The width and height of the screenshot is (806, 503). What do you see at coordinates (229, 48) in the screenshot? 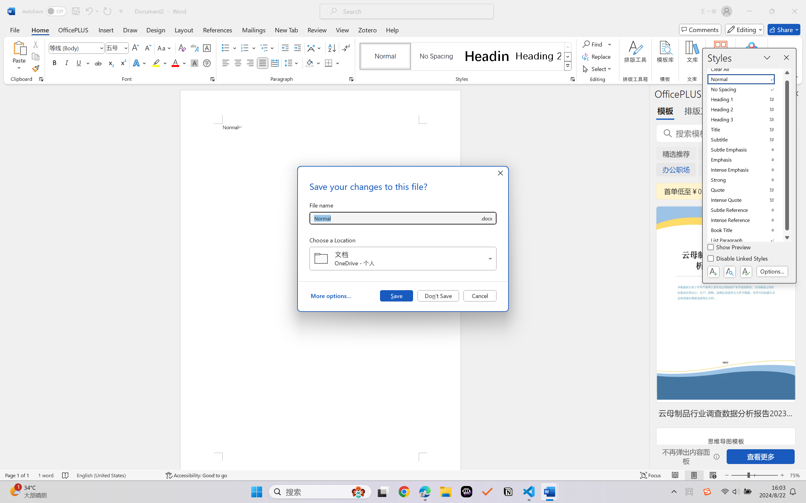
I see `Bullets` at bounding box center [229, 48].